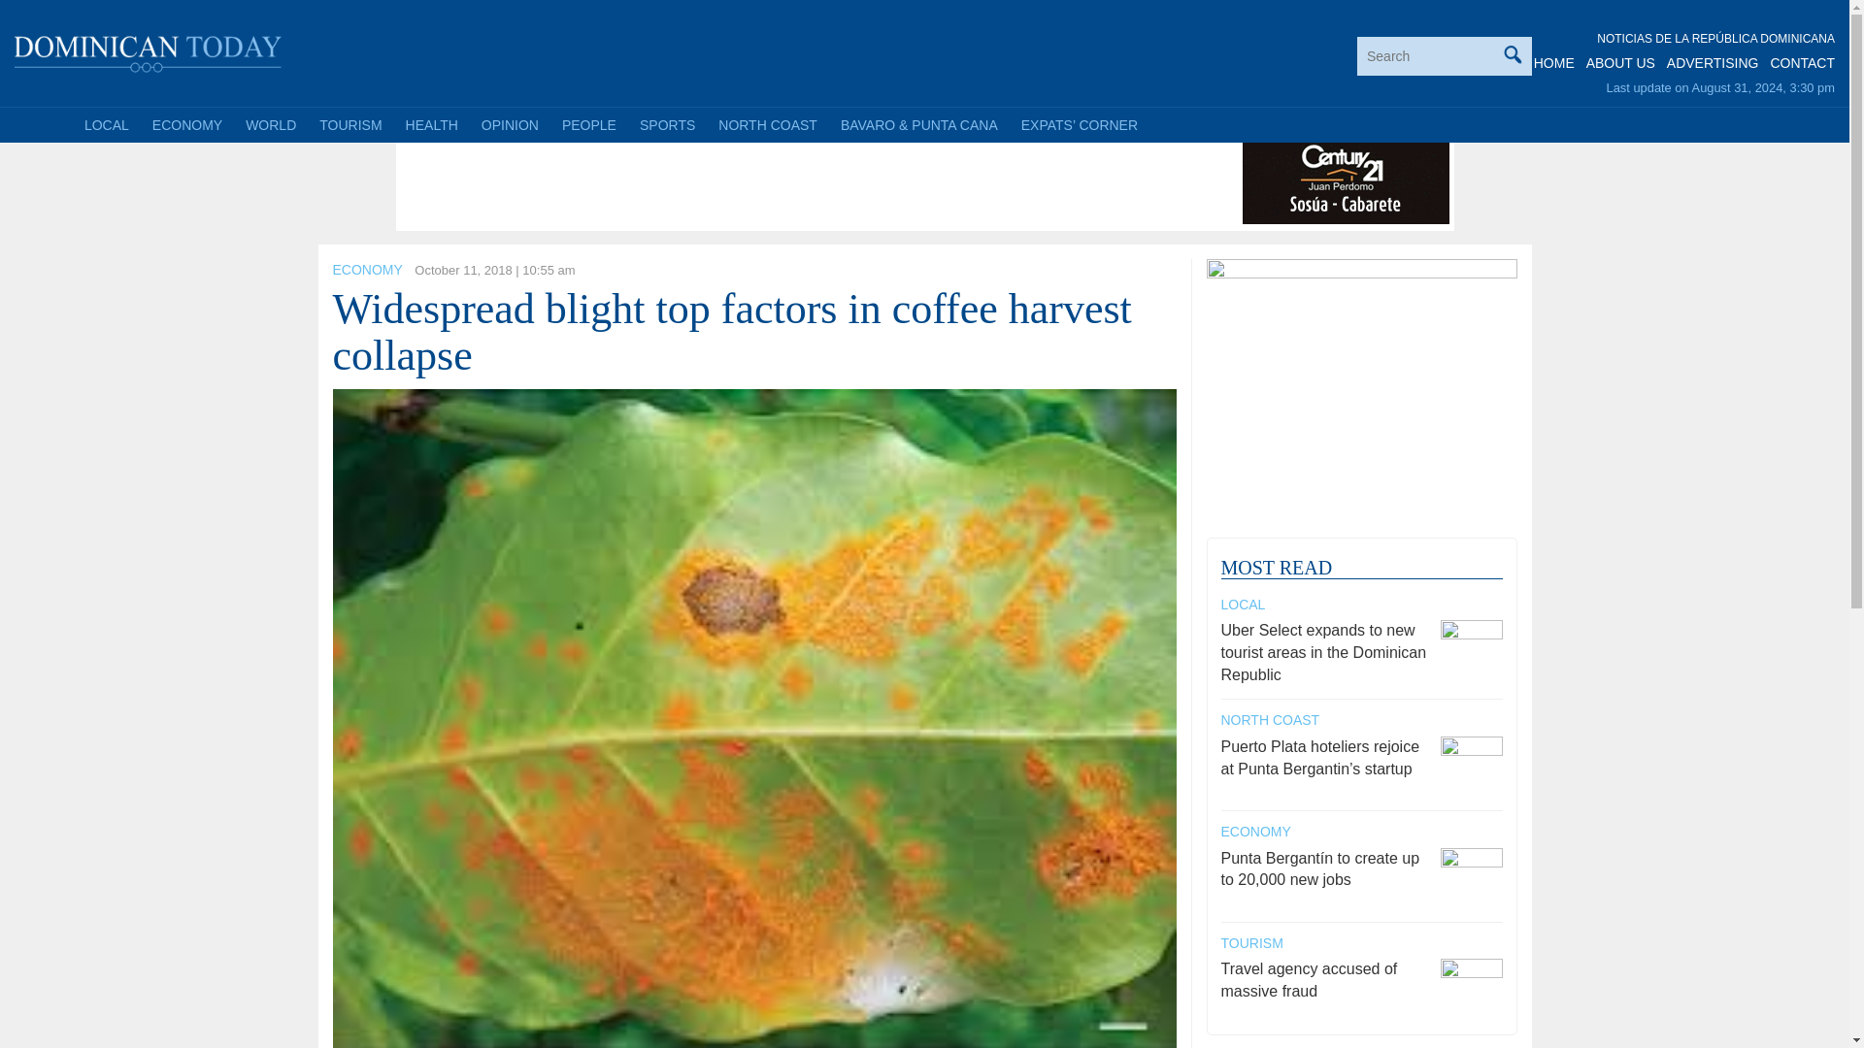  I want to click on WORLD, so click(270, 124).